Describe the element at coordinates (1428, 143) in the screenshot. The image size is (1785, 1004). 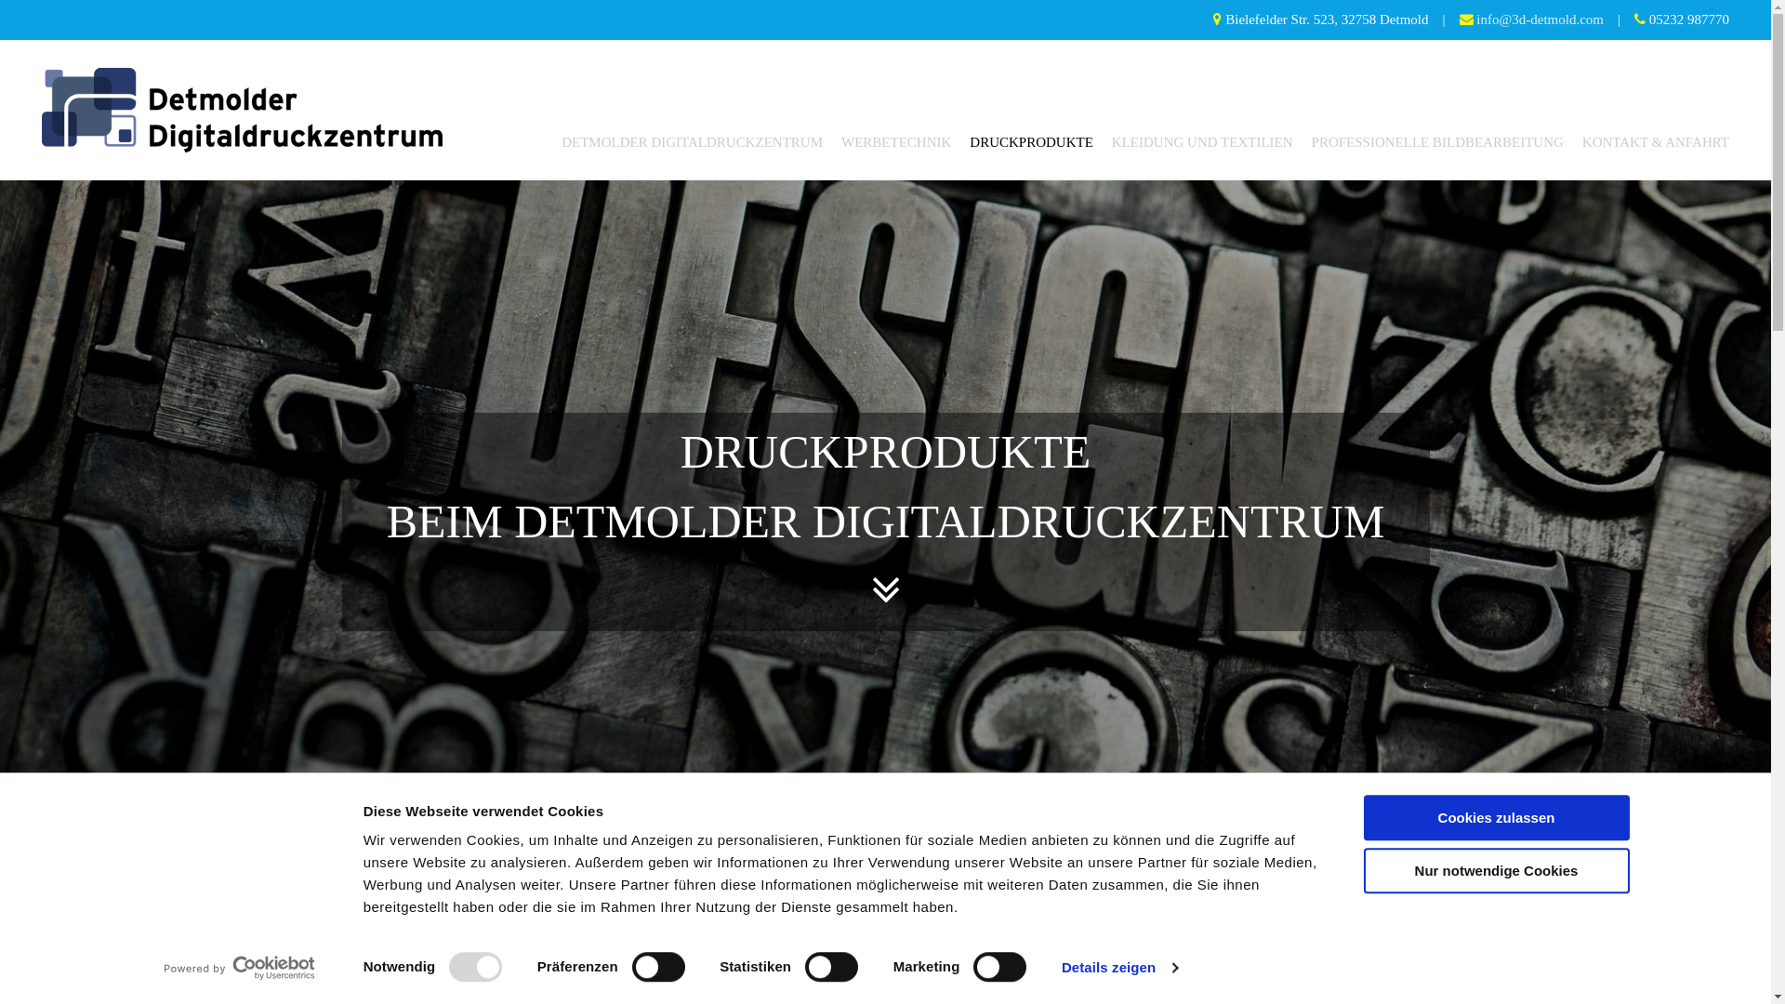
I see `PROFESSIONELLE BILDBEARBEITUNG` at that location.